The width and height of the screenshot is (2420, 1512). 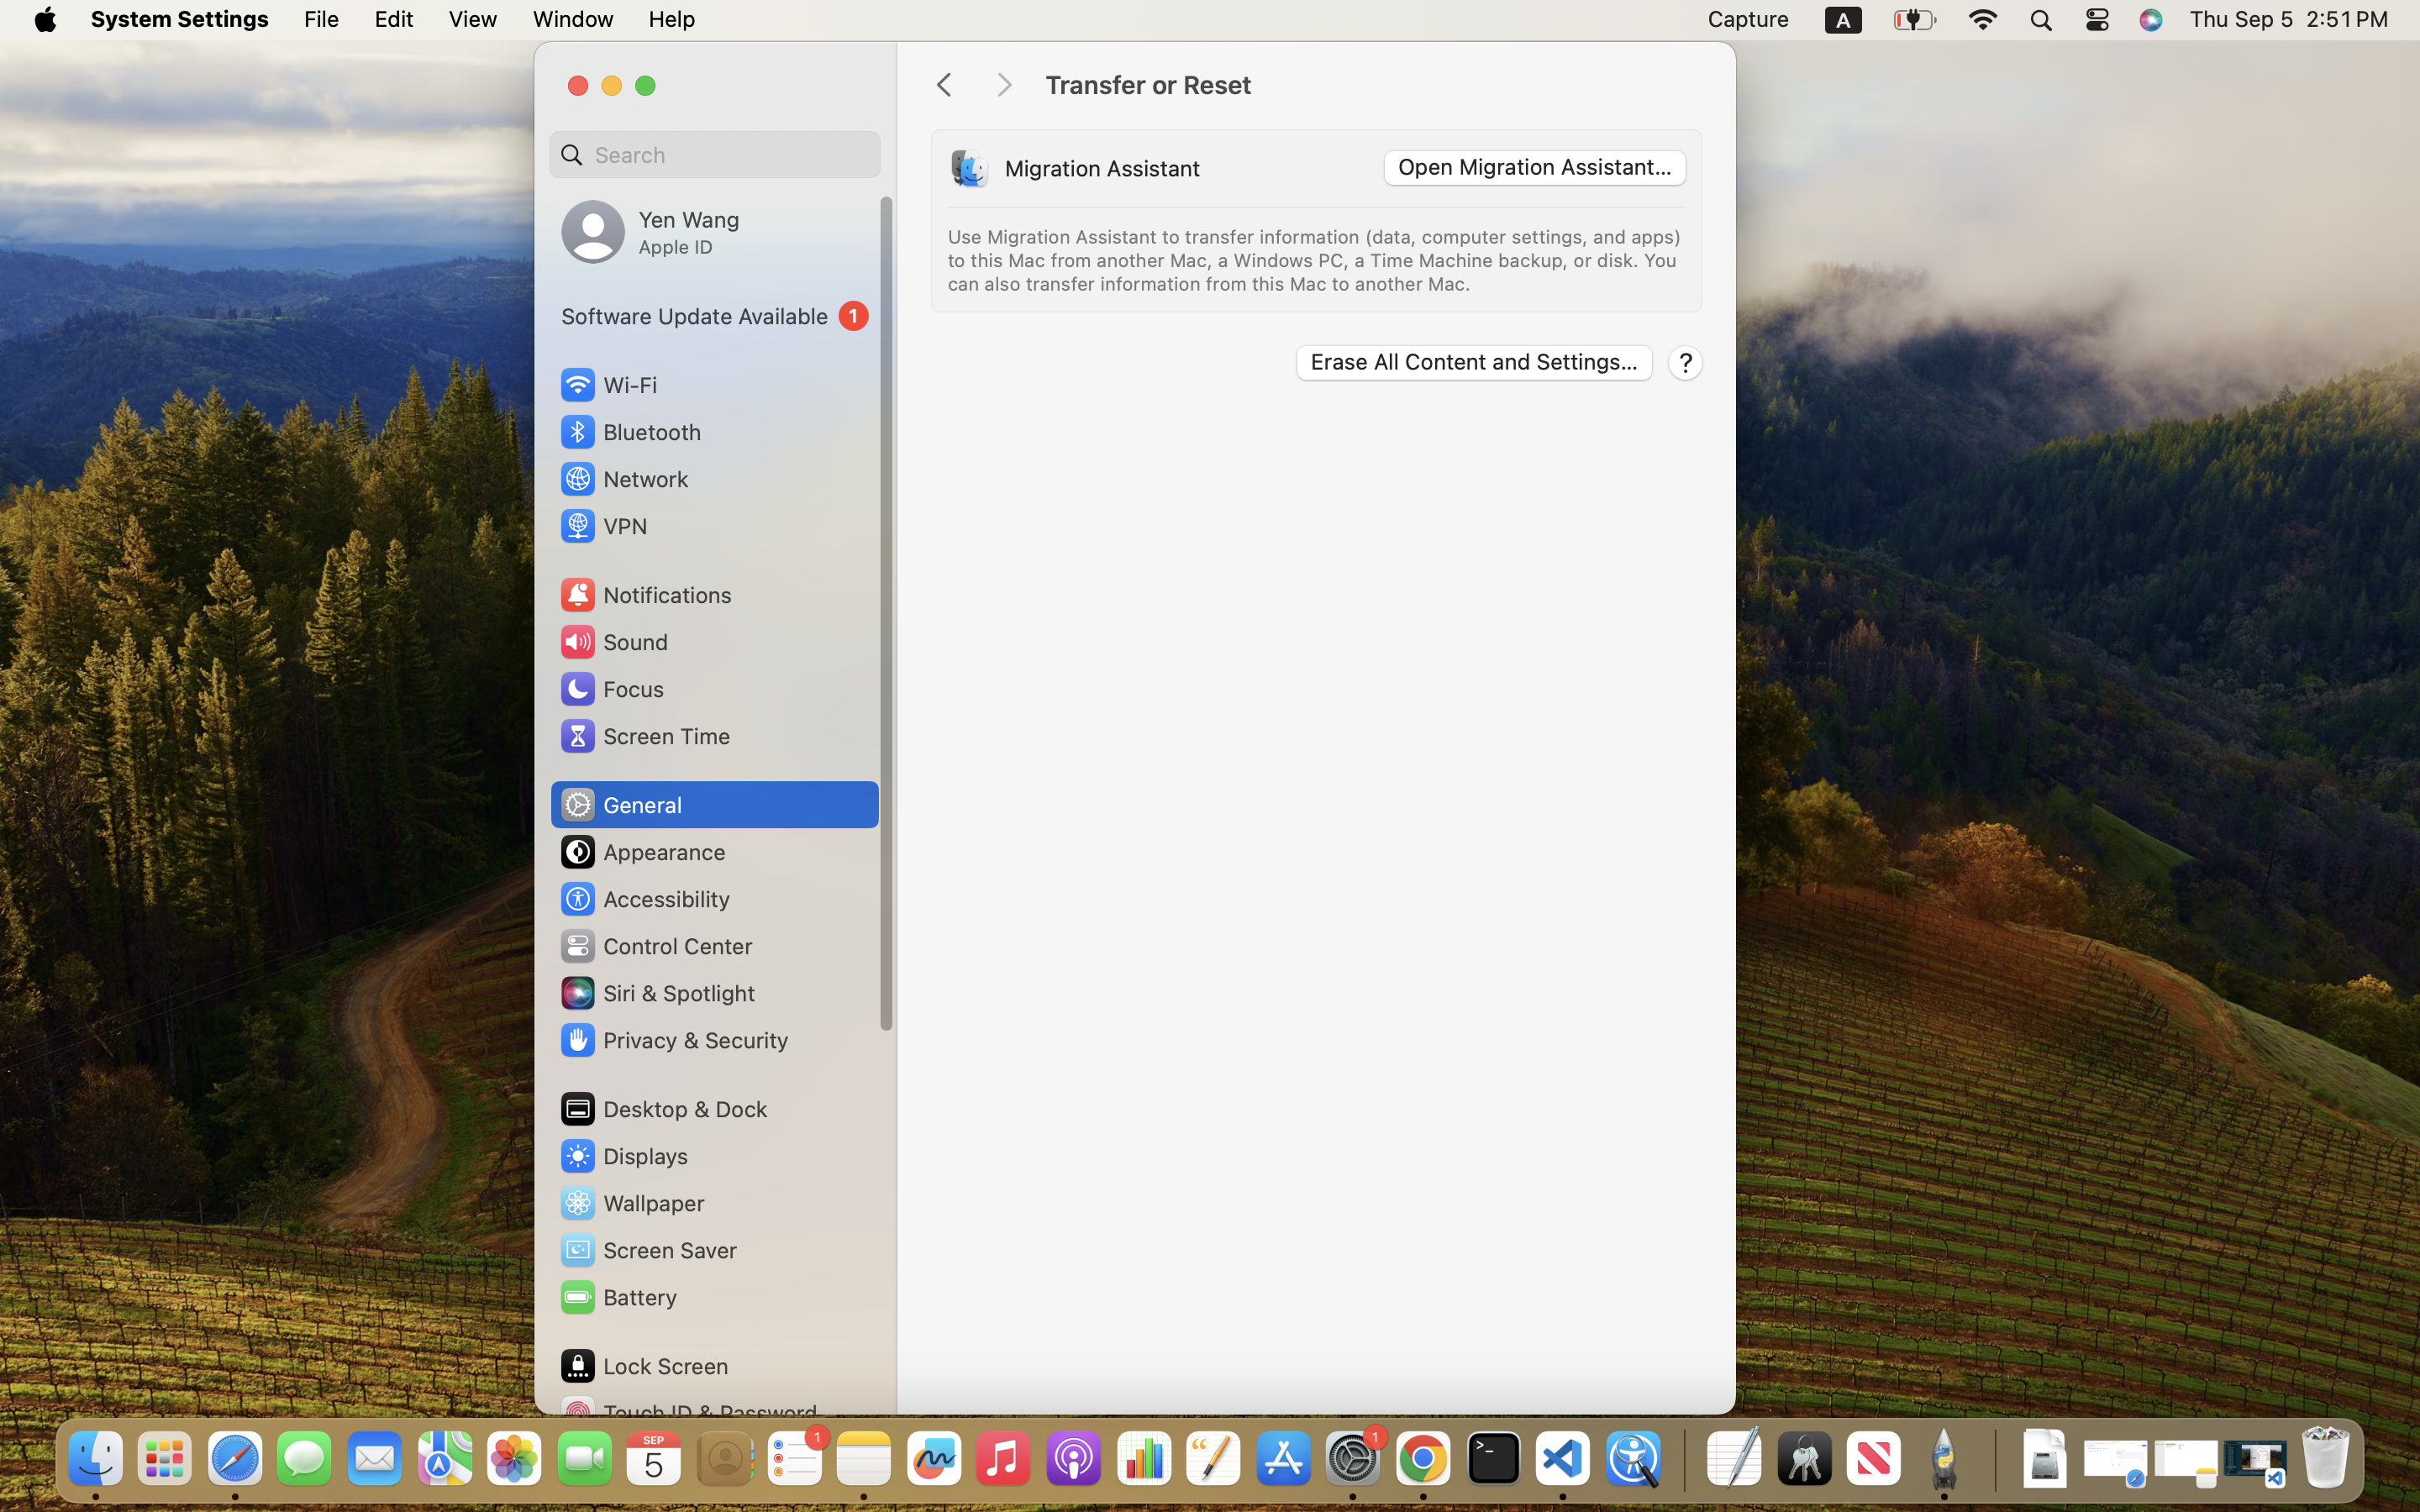 I want to click on Screen Saver, so click(x=648, y=1250).